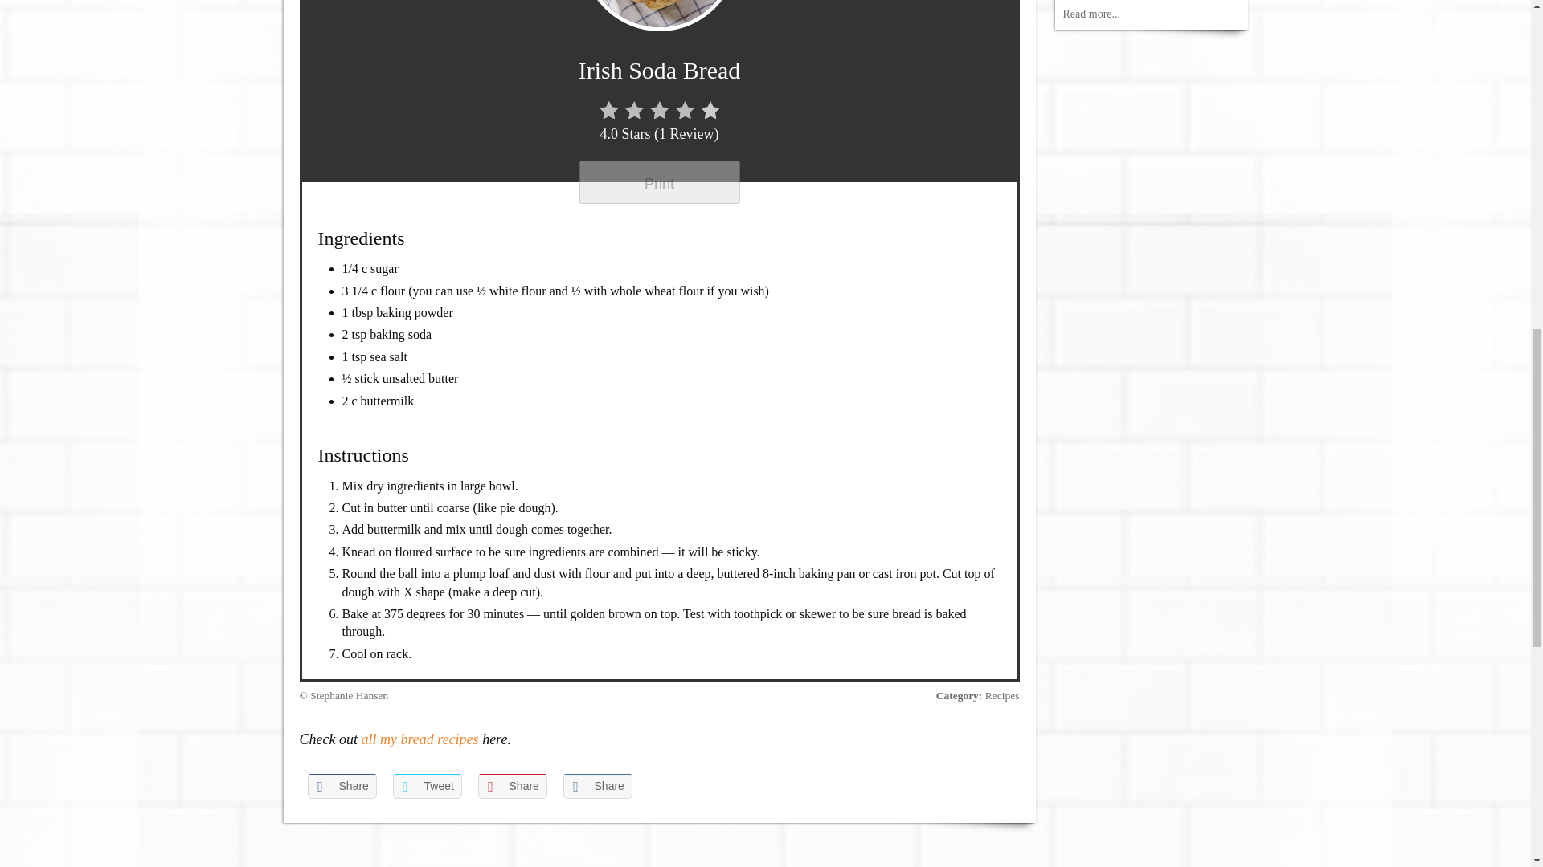 The height and width of the screenshot is (867, 1543). What do you see at coordinates (511, 785) in the screenshot?
I see `Share` at bounding box center [511, 785].